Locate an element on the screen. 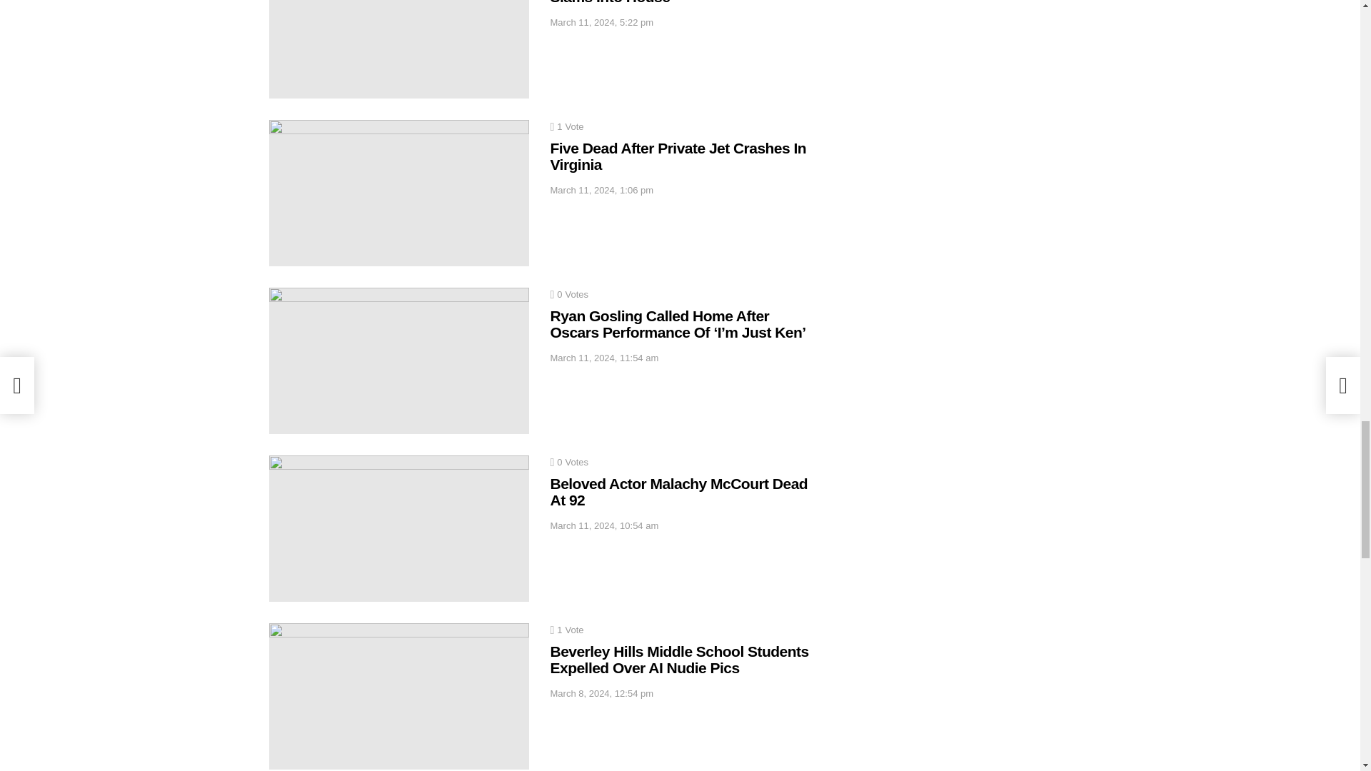  Four Injured After Boston School Bus Slams Into House is located at coordinates (398, 49).